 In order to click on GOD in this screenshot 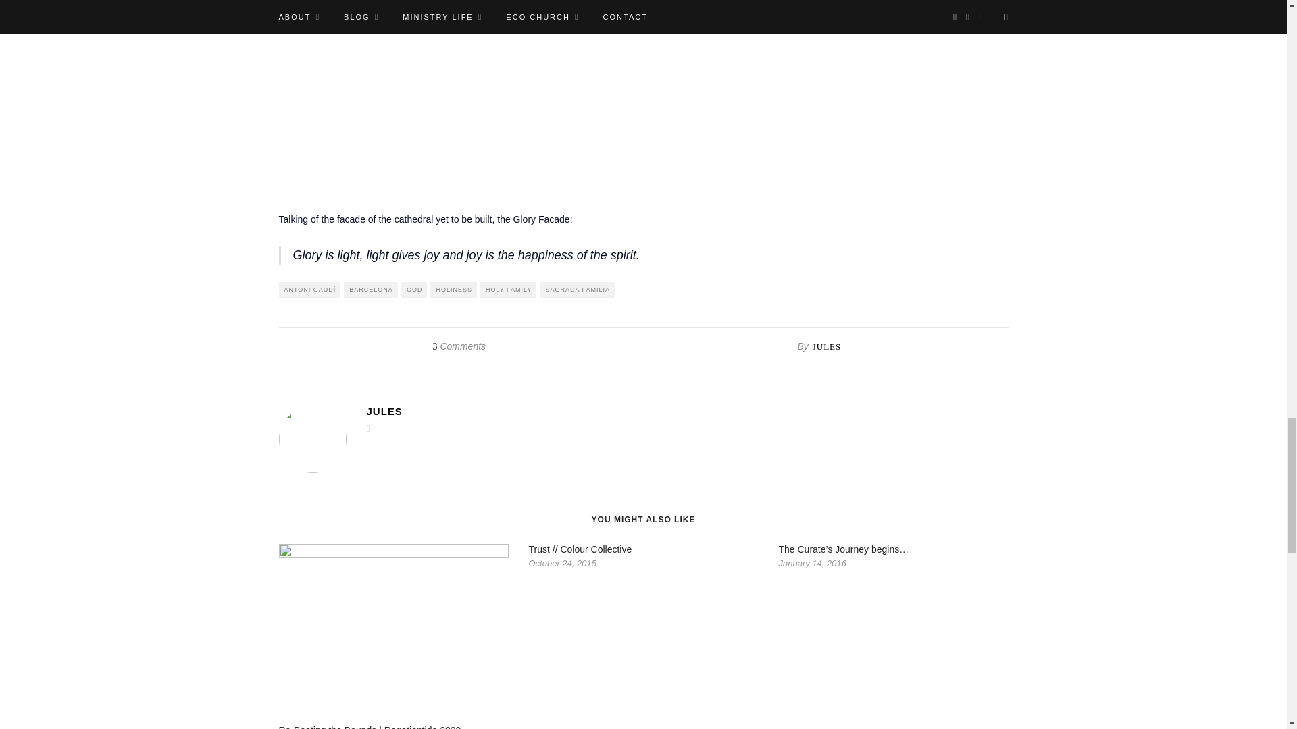, I will do `click(414, 289)`.